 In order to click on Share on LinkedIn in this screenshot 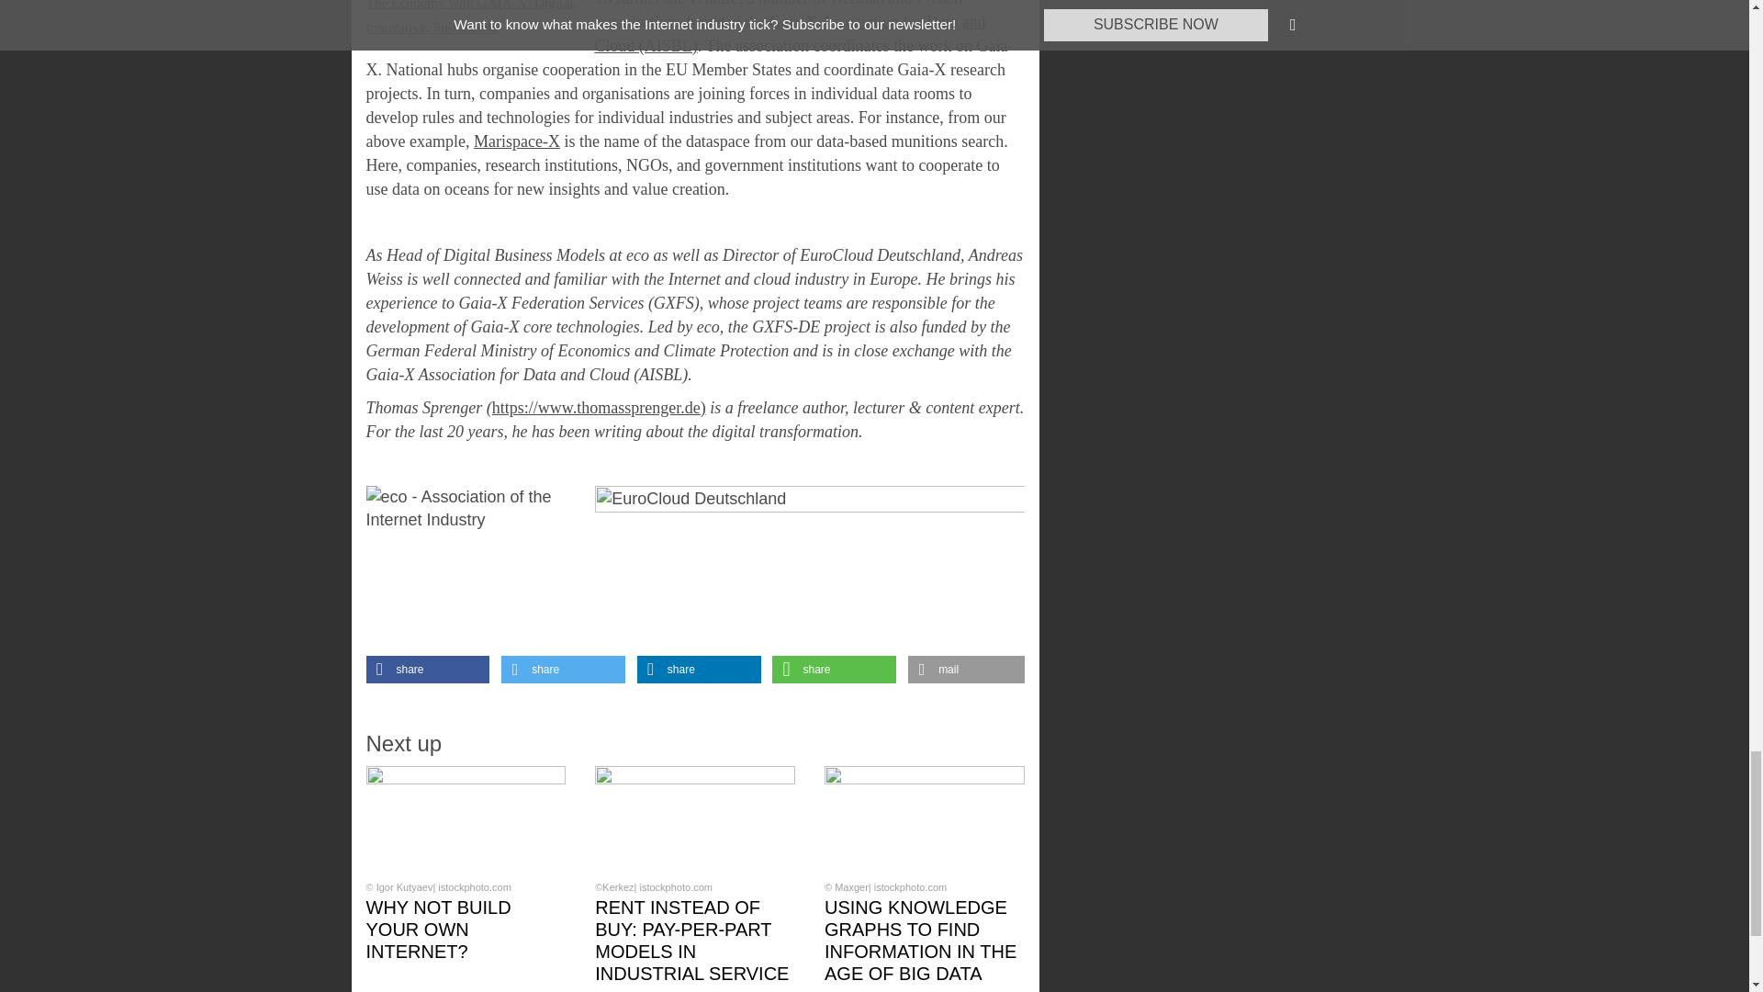, I will do `click(699, 669)`.